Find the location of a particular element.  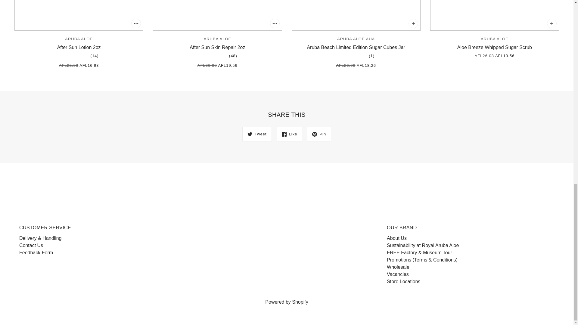

Wholesale is located at coordinates (398, 267).